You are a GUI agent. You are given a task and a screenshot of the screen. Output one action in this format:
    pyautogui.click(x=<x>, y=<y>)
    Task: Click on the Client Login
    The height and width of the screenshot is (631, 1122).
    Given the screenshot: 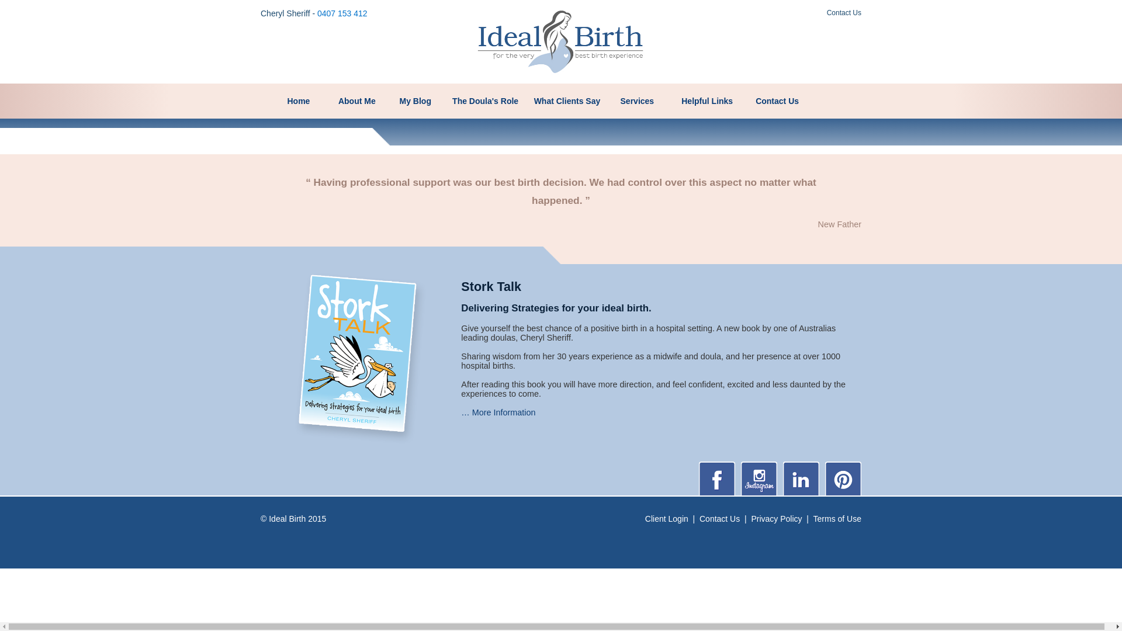 What is the action you would take?
    pyautogui.click(x=667, y=519)
    